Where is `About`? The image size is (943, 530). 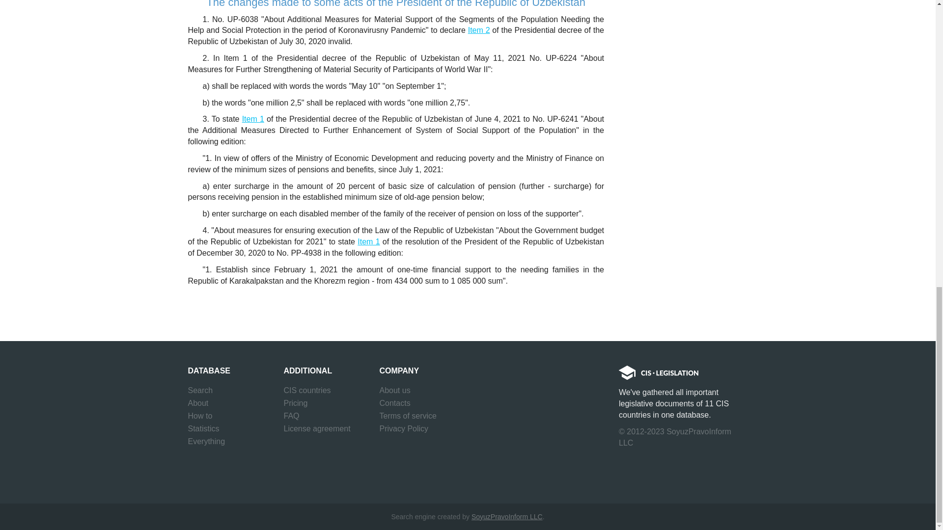
About is located at coordinates (198, 403).